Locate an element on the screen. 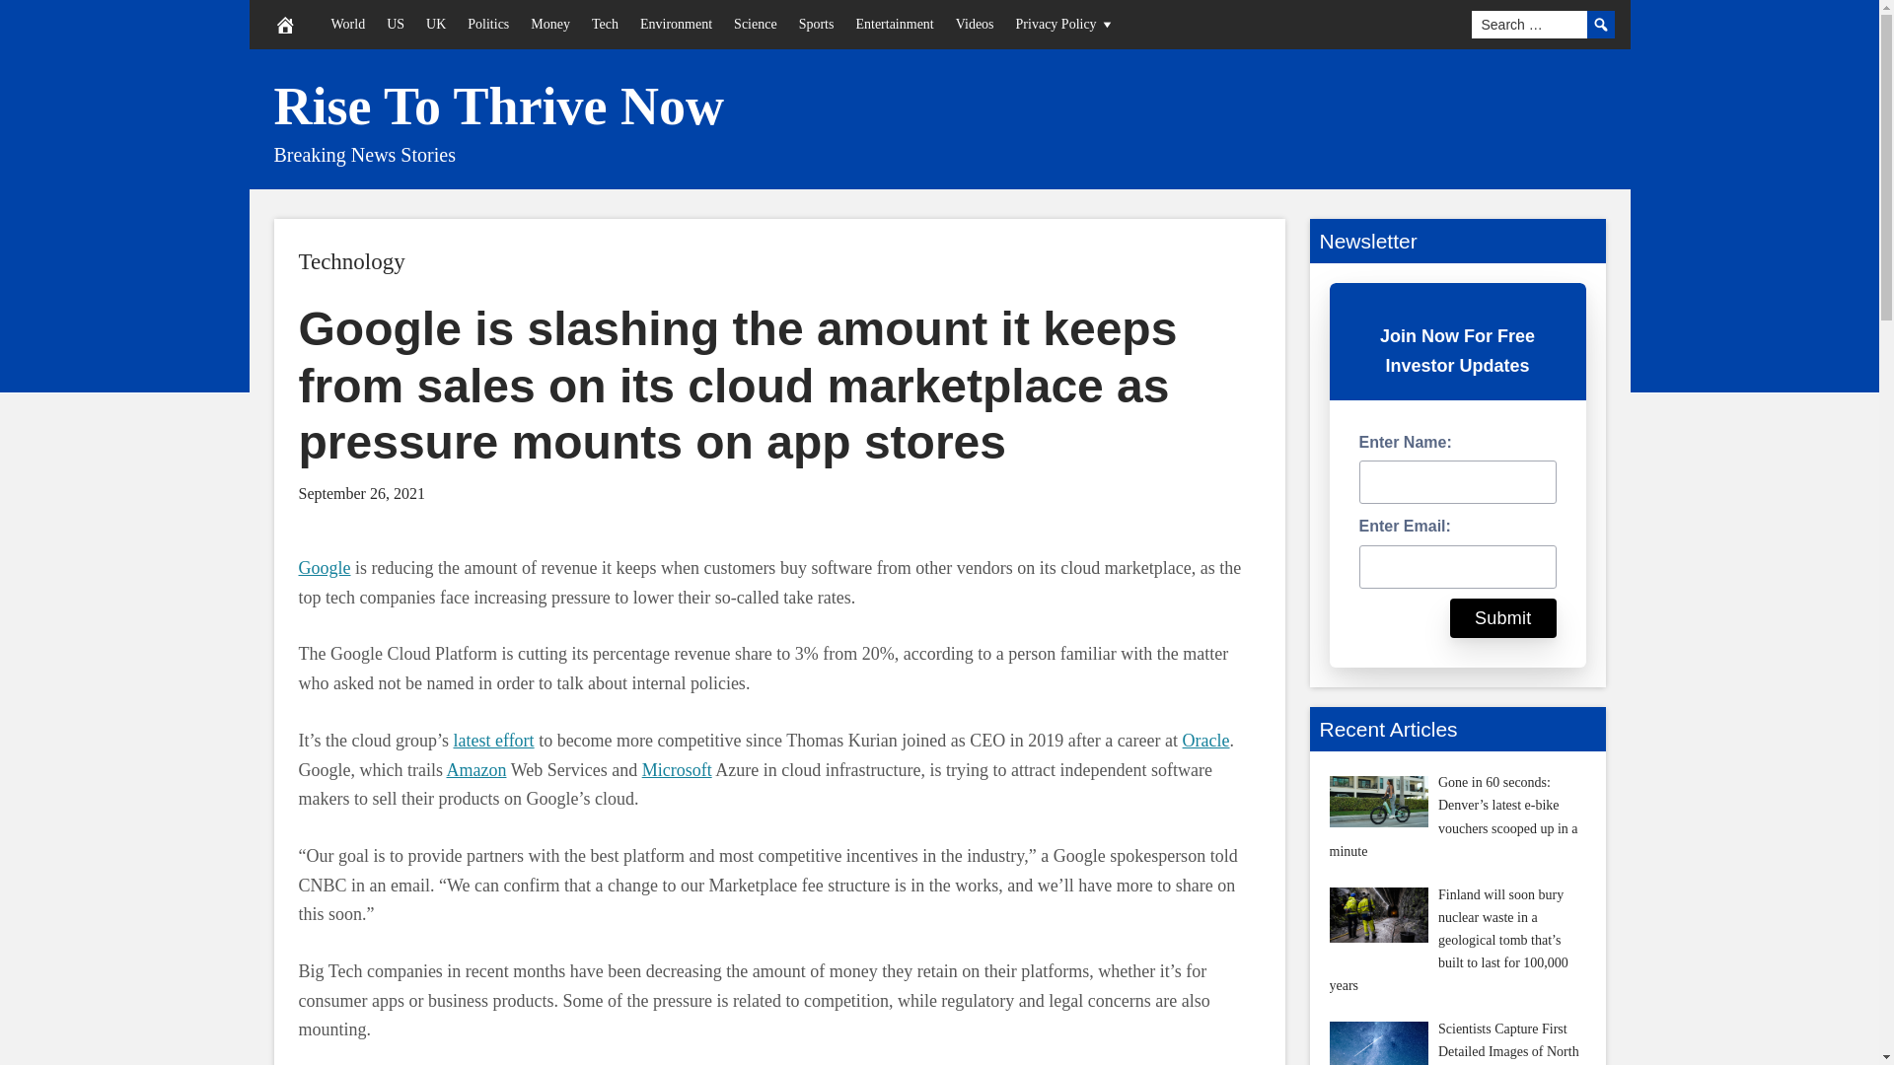  Rise To Thrive Now is located at coordinates (499, 106).